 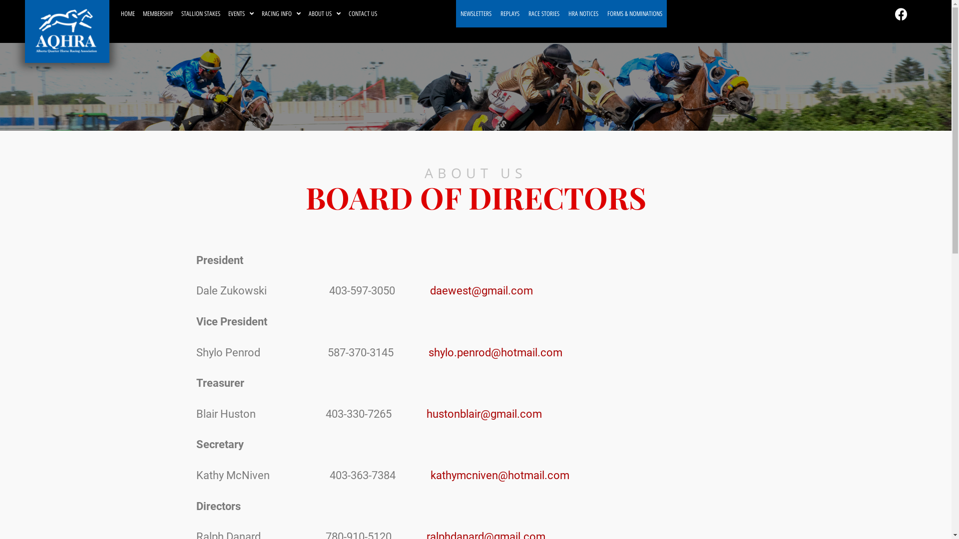 What do you see at coordinates (281, 14) in the screenshot?
I see `RACING INFO` at bounding box center [281, 14].